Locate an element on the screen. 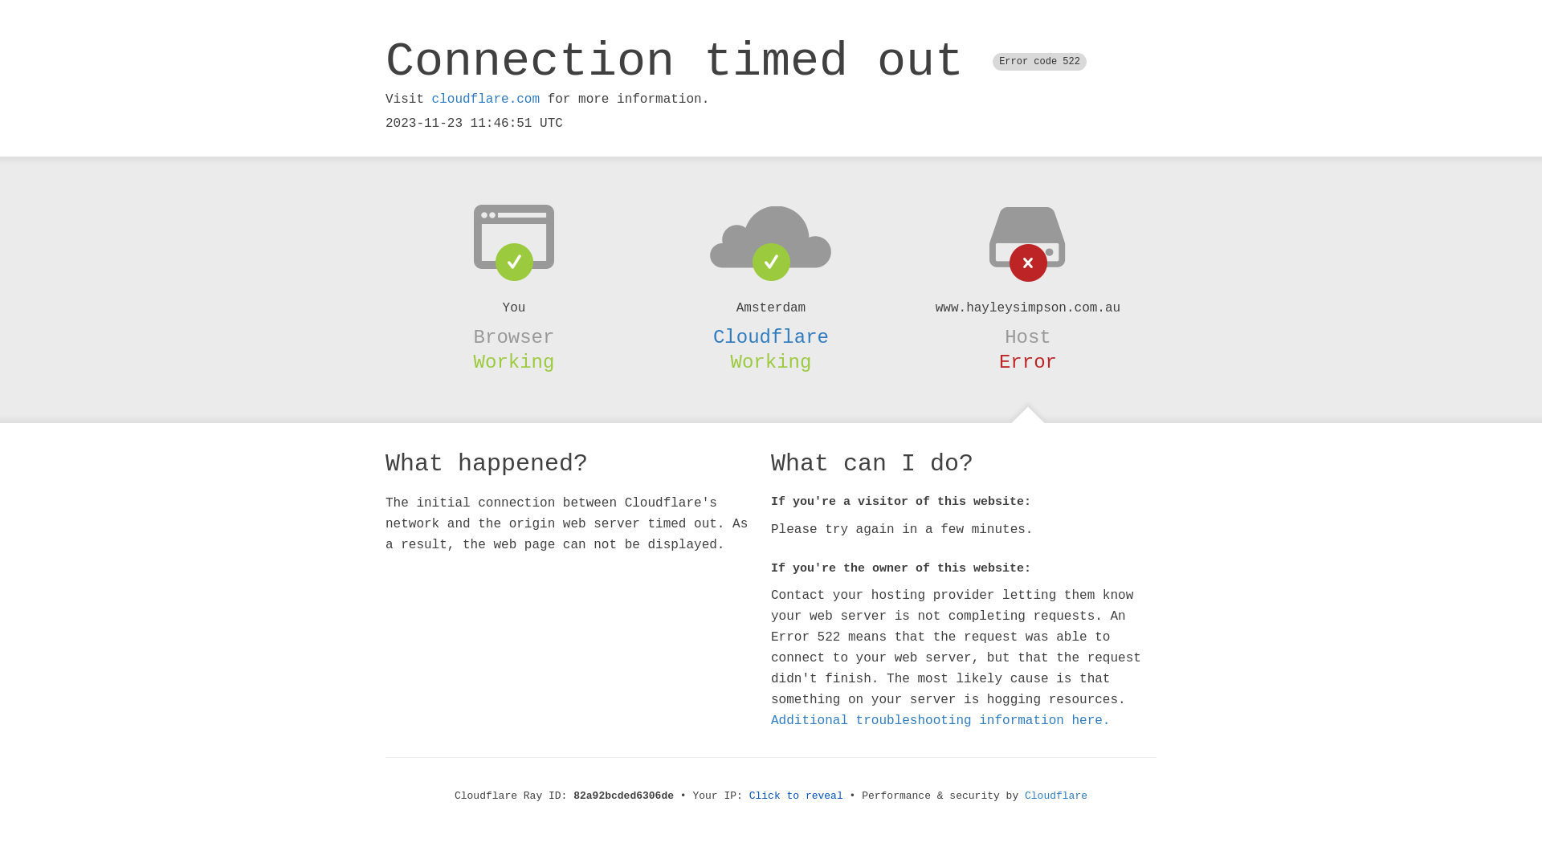  Click to reveal is located at coordinates (797, 796).